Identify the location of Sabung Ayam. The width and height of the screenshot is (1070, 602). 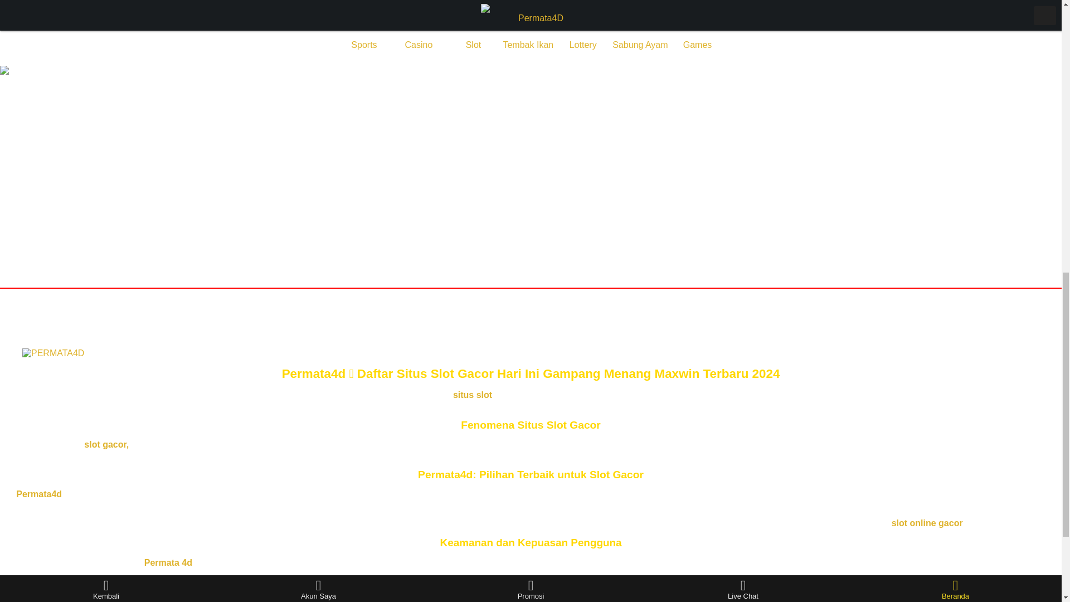
(640, 31).